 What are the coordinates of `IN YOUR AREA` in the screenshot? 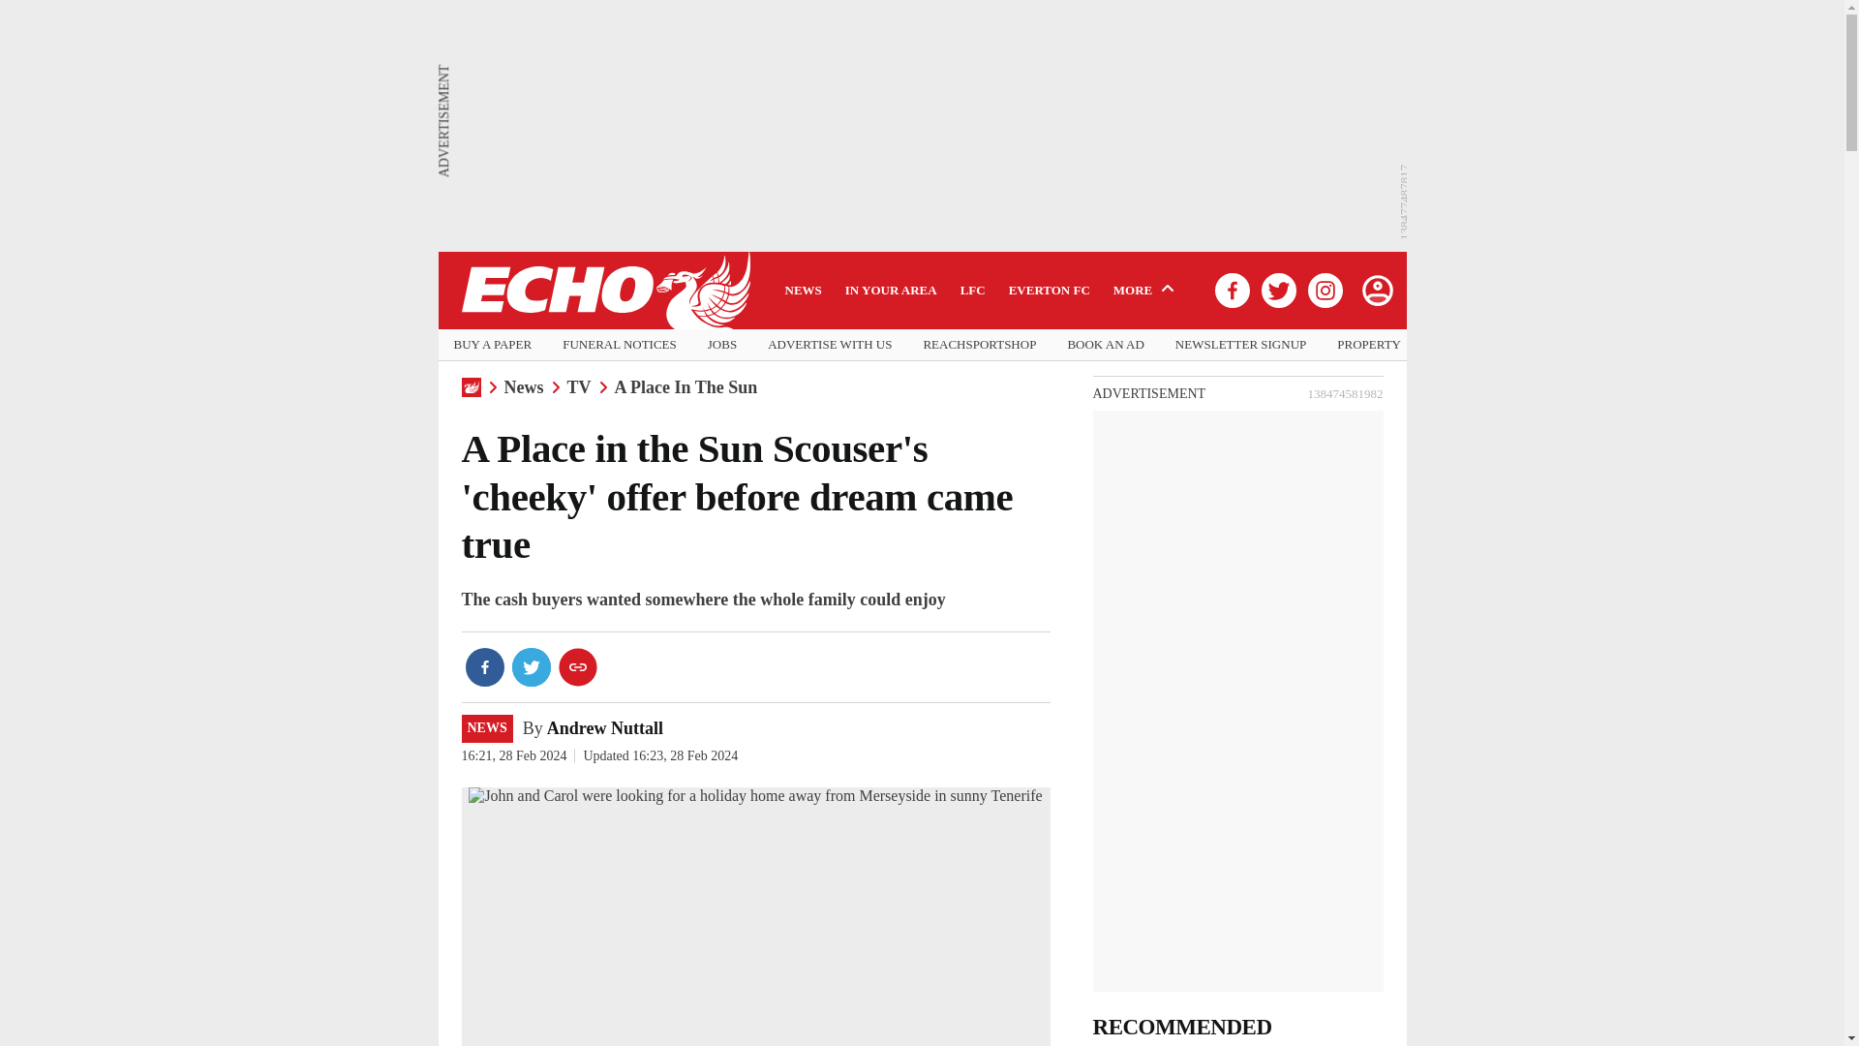 It's located at (891, 290).